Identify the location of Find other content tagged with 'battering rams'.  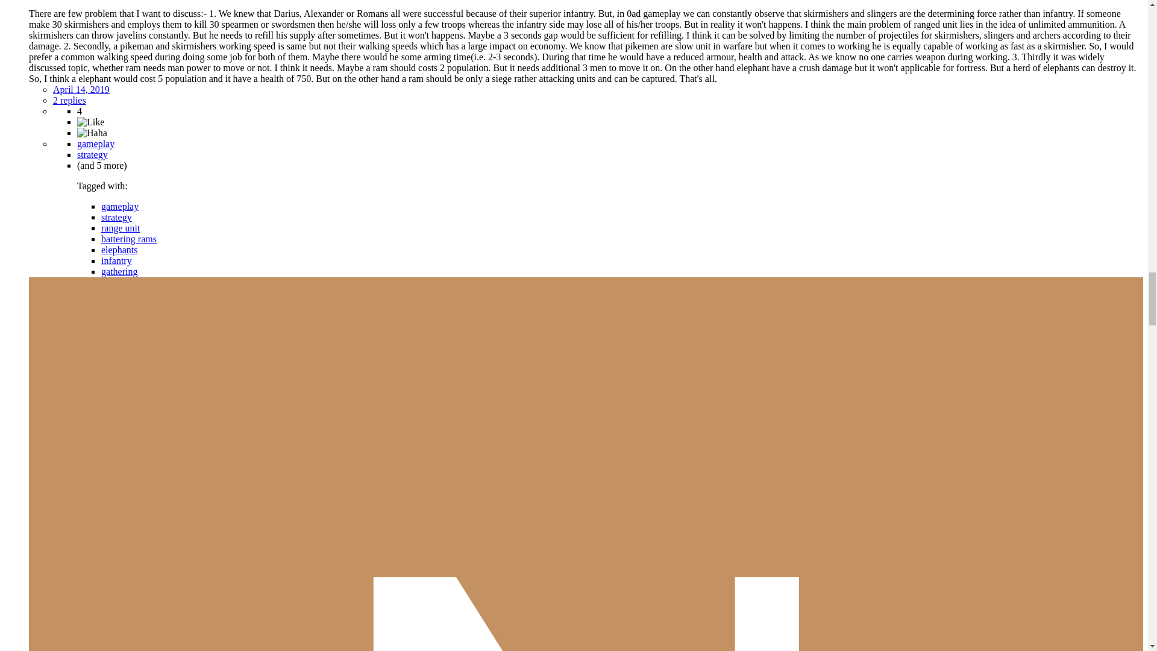
(129, 239).